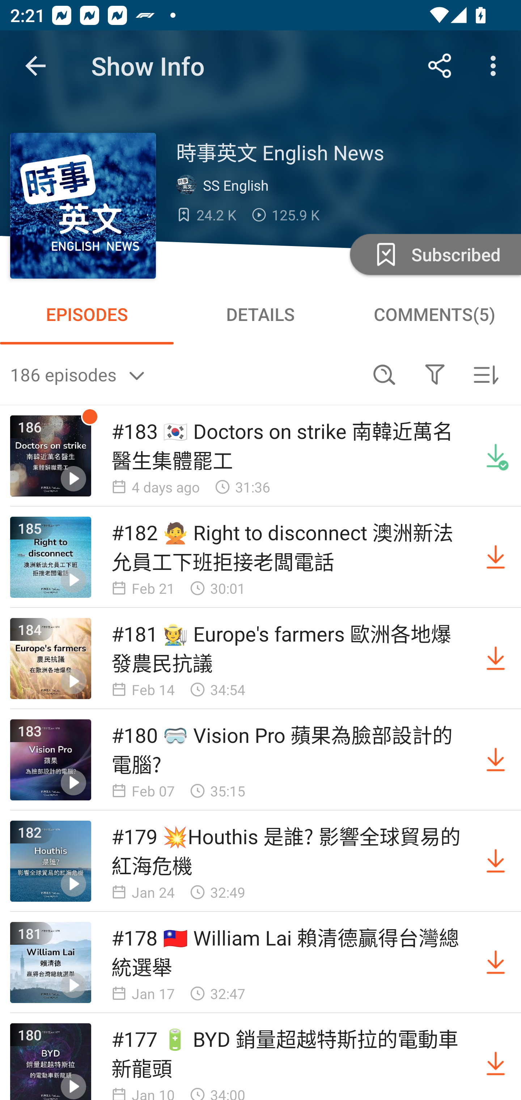 The height and width of the screenshot is (1100, 521). What do you see at coordinates (496, 456) in the screenshot?
I see `Downloaded` at bounding box center [496, 456].